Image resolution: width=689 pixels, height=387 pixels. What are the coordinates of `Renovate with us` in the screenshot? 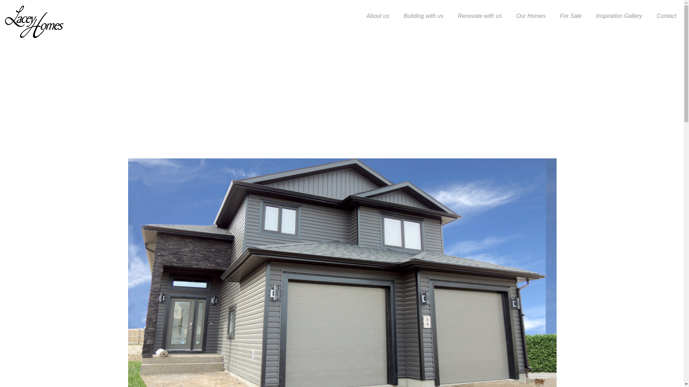 It's located at (479, 16).